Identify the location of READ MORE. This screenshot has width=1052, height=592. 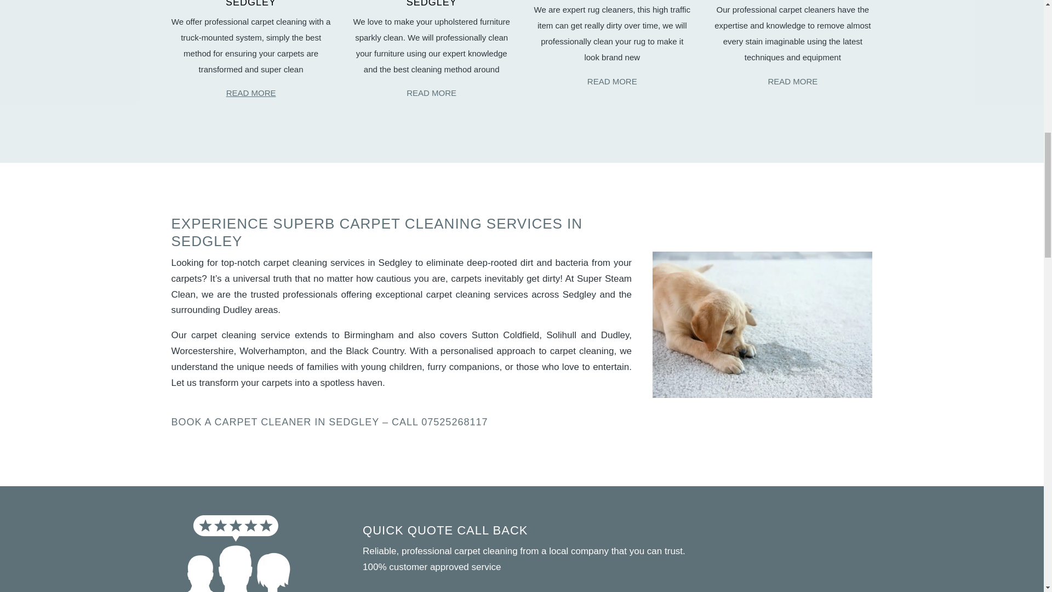
(431, 93).